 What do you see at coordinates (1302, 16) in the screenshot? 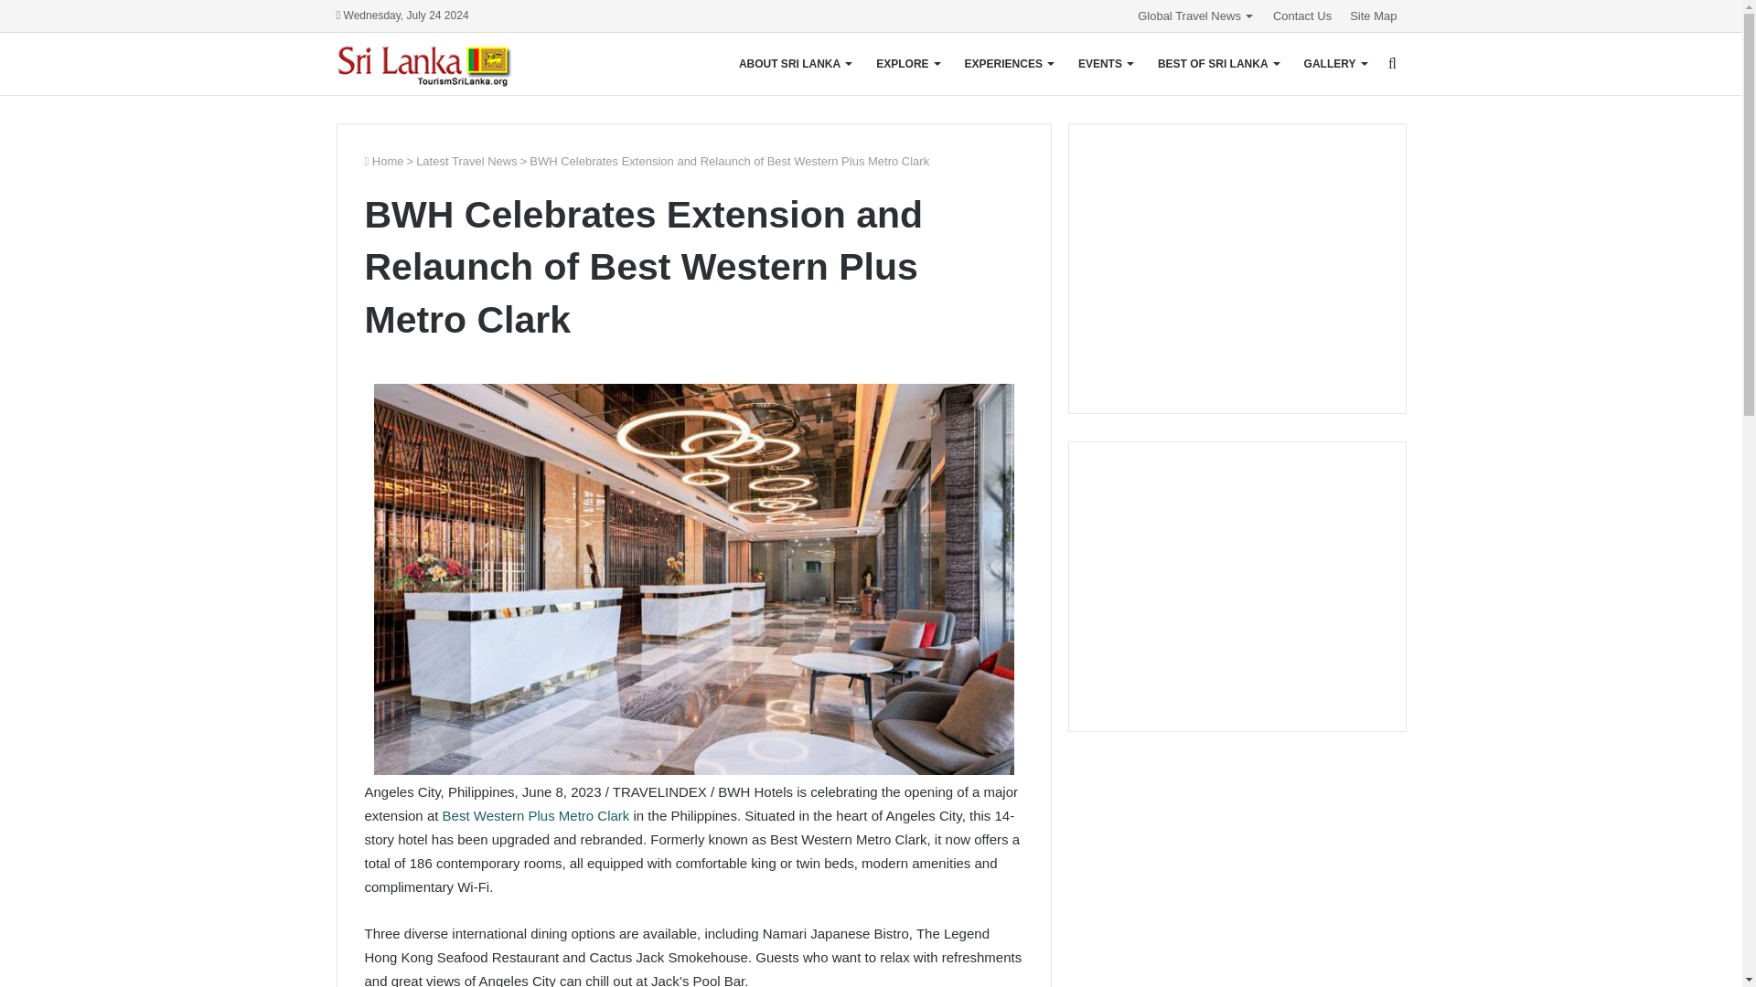
I see `Contact Us` at bounding box center [1302, 16].